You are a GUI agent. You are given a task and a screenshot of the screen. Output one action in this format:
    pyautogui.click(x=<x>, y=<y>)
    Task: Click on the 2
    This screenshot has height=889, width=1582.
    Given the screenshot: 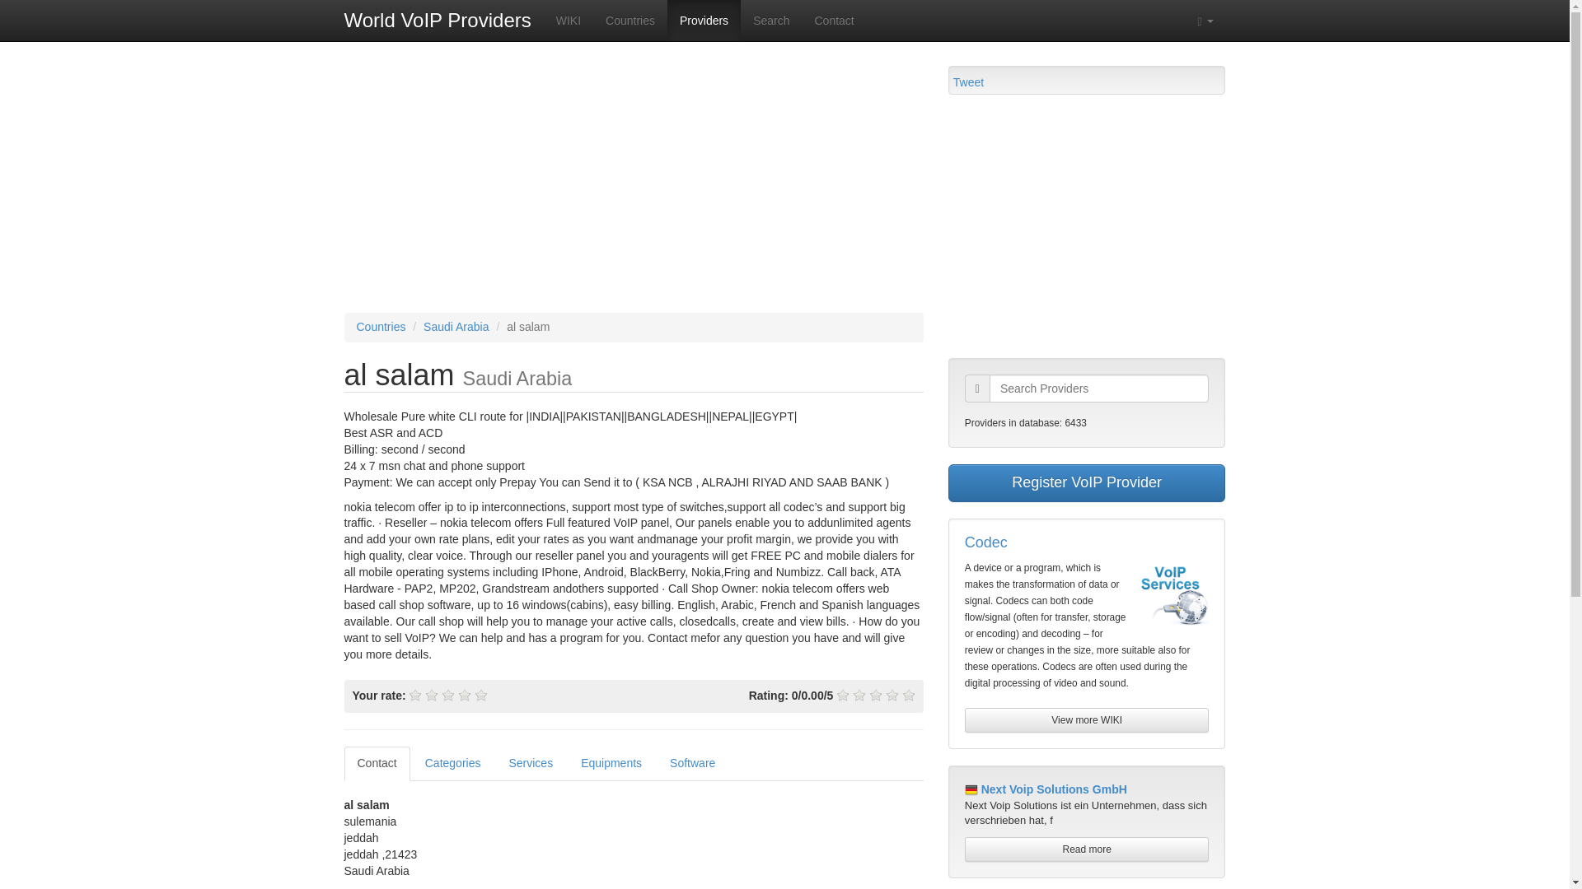 What is the action you would take?
    pyautogui.click(x=432, y=696)
    